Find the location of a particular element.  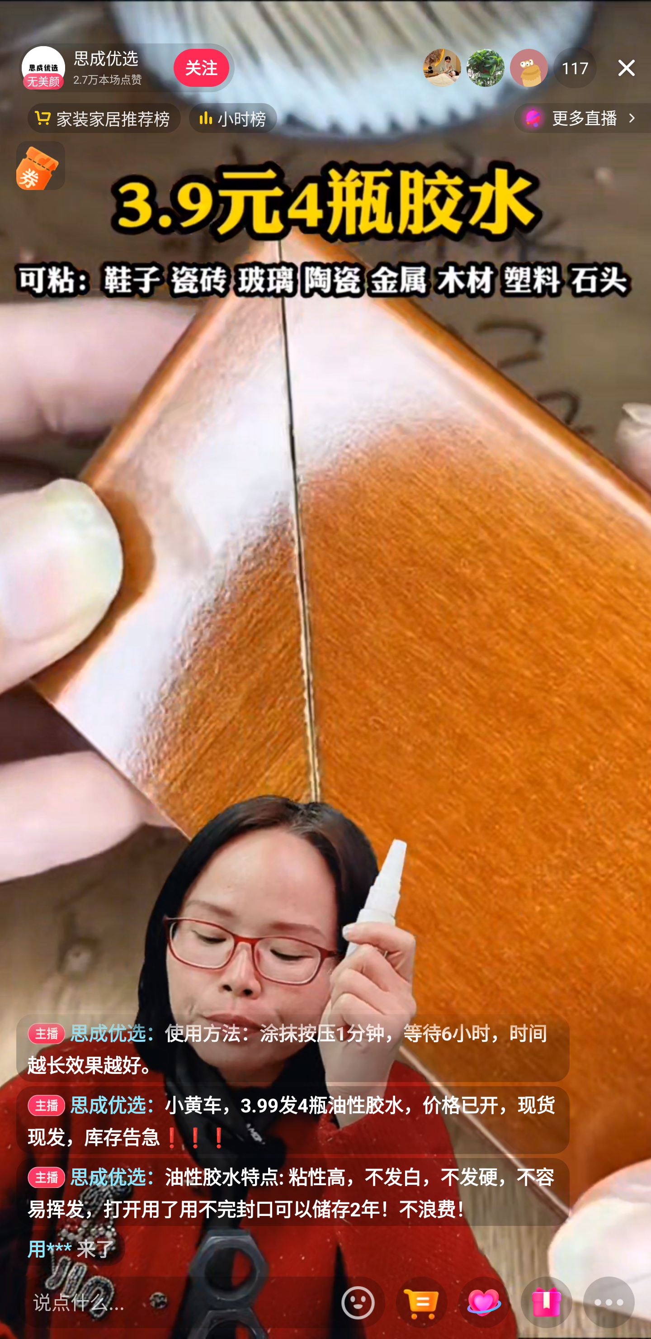

表情入口 is located at coordinates (358, 1302).